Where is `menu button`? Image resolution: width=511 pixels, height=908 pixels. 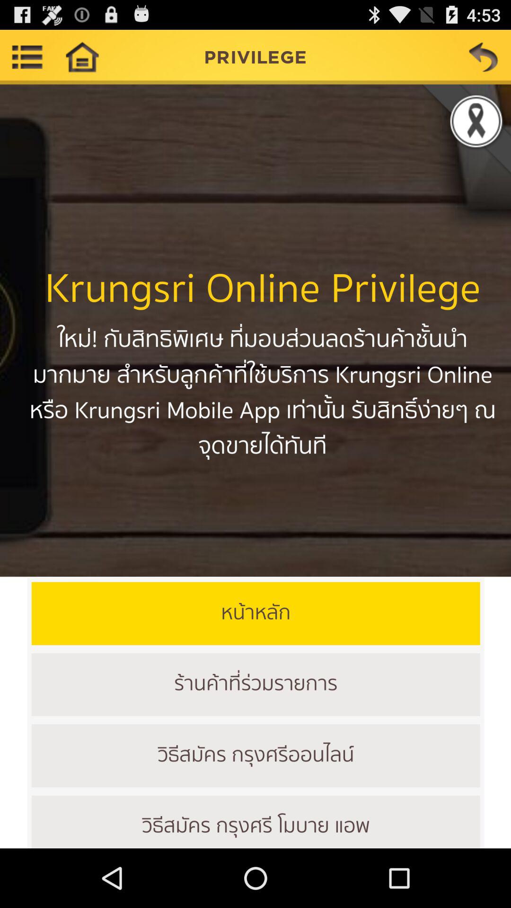 menu button is located at coordinates (27, 57).